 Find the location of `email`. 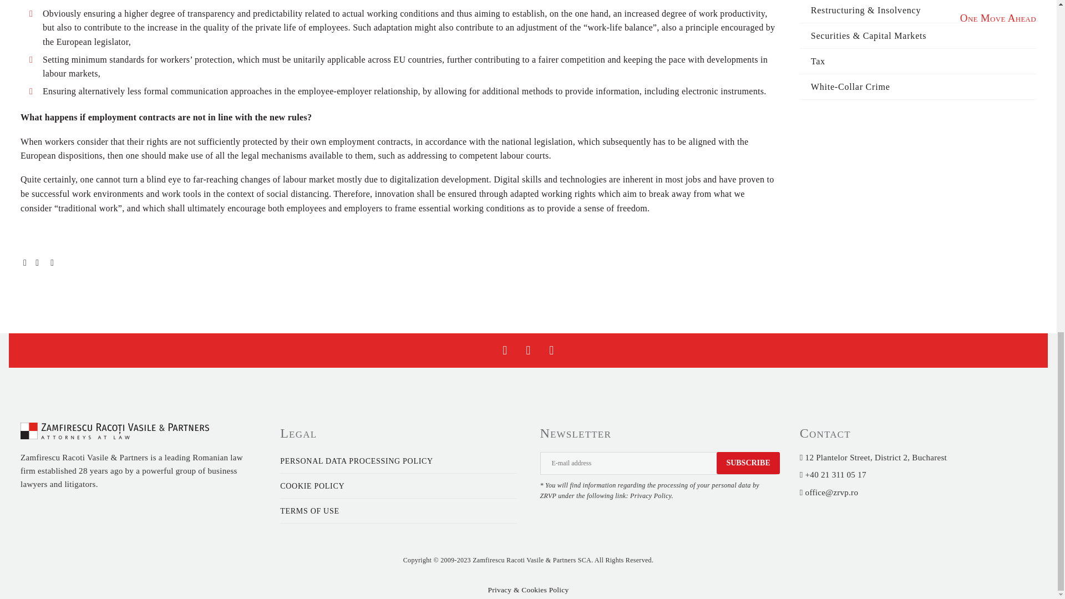

email is located at coordinates (658, 464).